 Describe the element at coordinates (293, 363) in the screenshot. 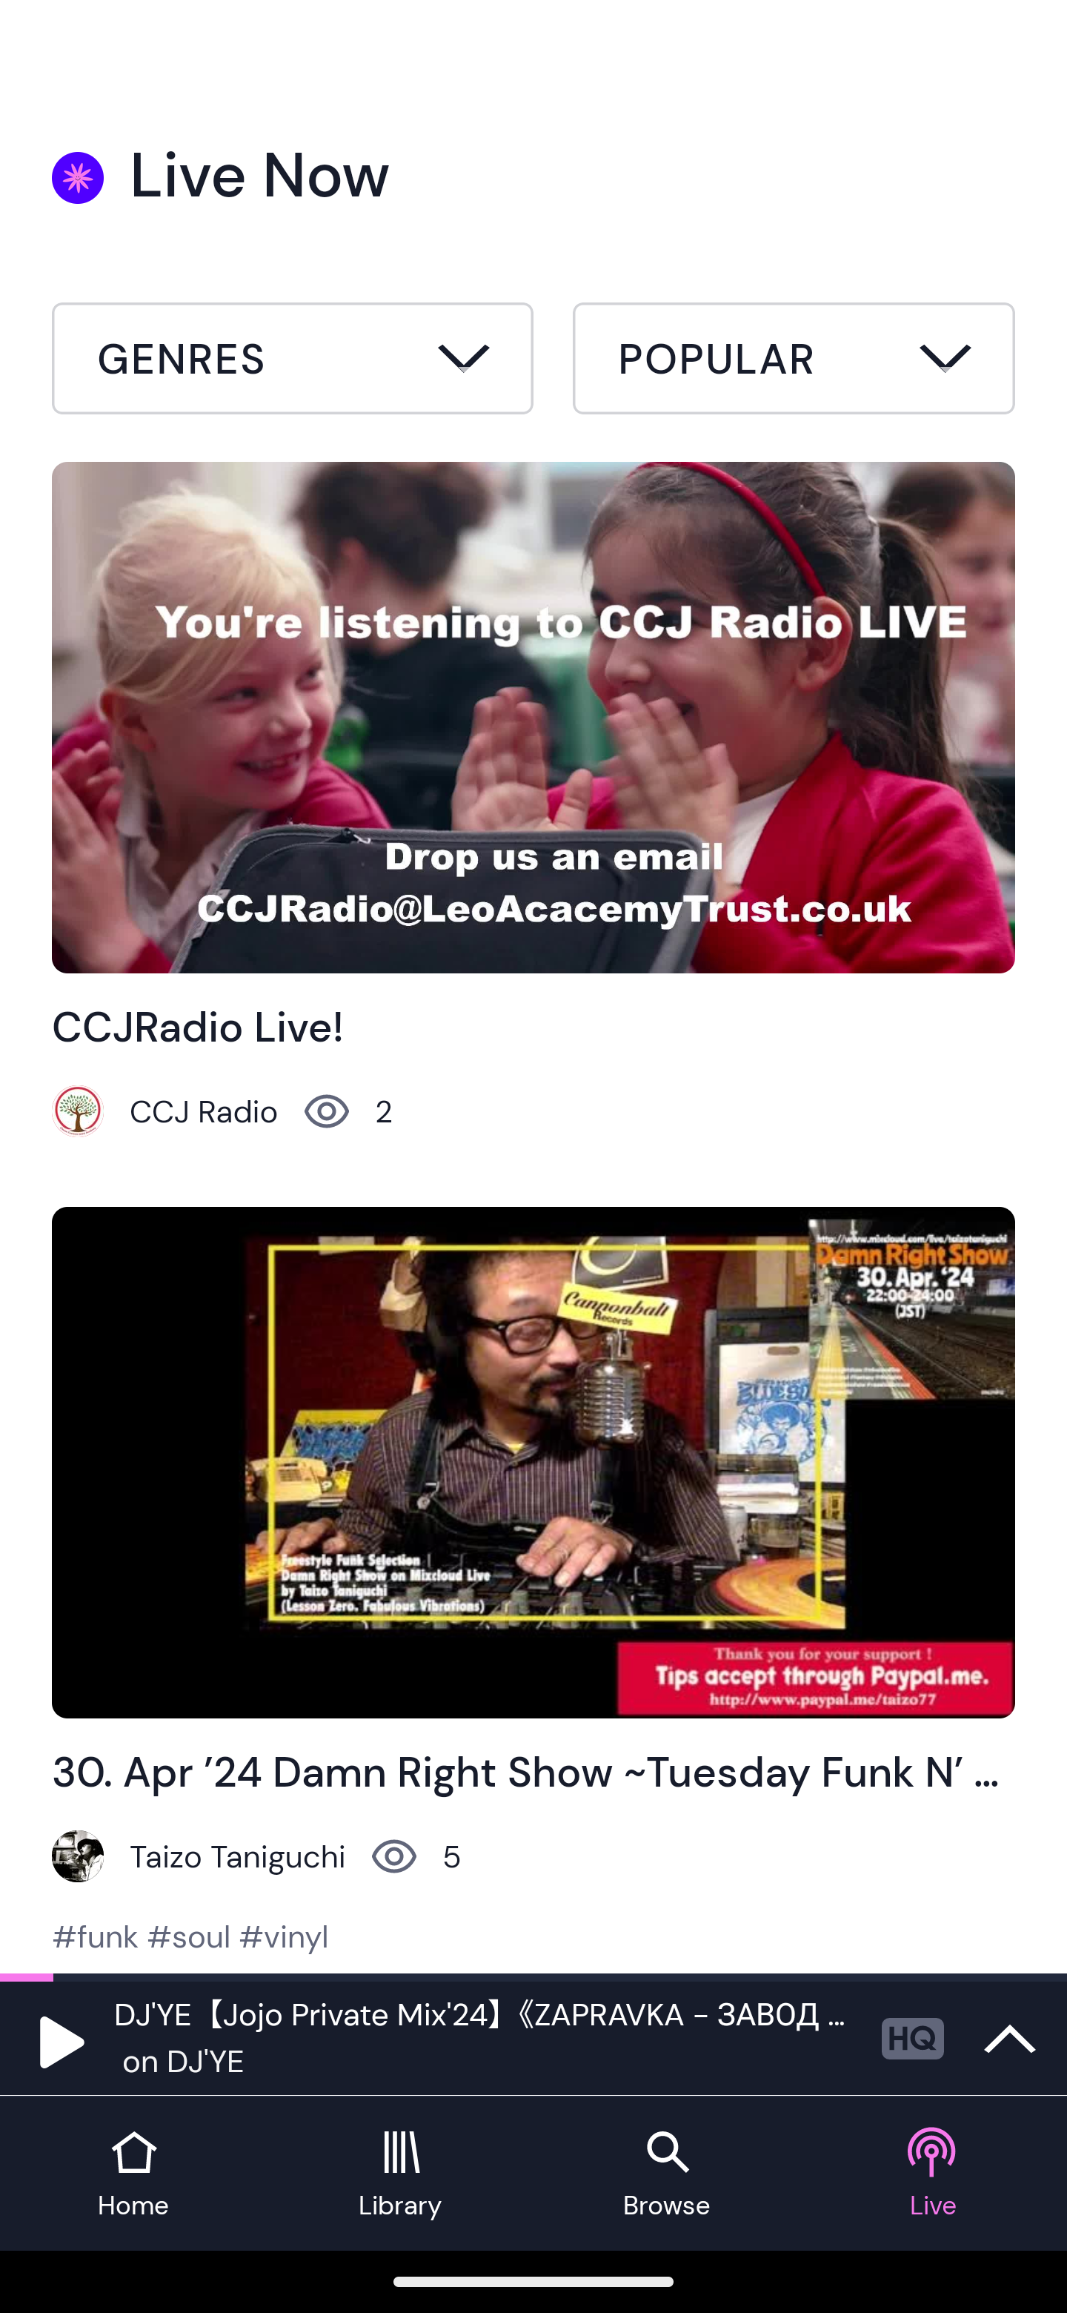

I see `Filter by button All` at that location.